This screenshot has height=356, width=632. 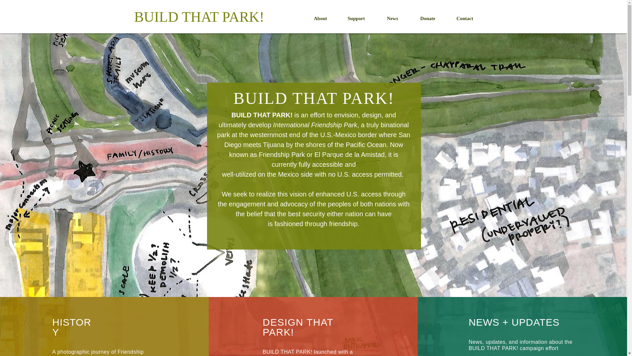 What do you see at coordinates (458, 18) in the screenshot?
I see `Contact` at bounding box center [458, 18].